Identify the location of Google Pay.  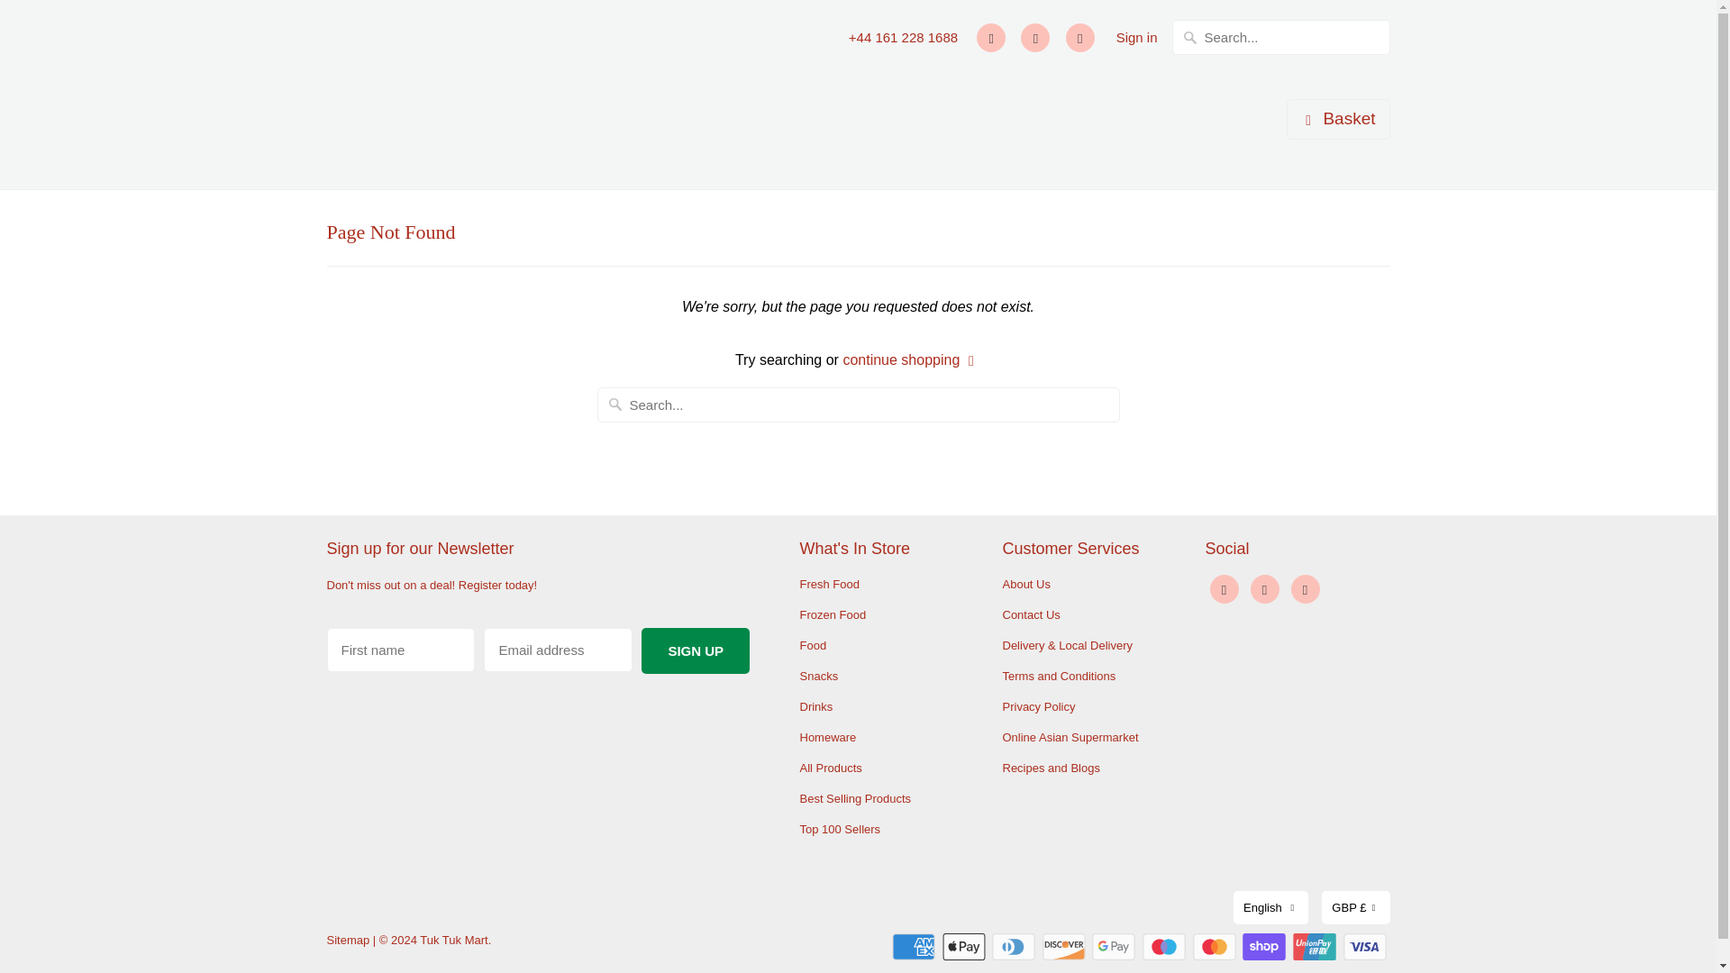
(1115, 946).